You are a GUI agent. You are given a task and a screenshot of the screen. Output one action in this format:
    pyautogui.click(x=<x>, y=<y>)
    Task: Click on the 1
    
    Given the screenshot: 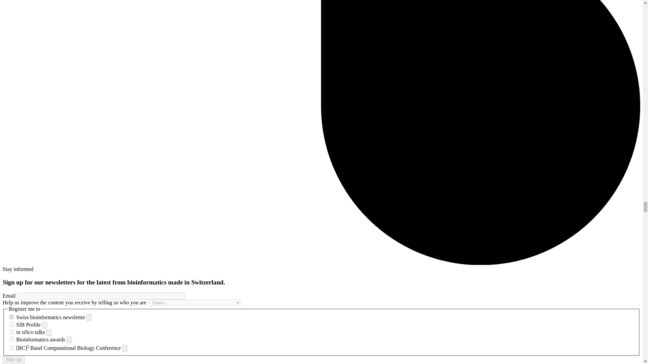 What is the action you would take?
    pyautogui.click(x=11, y=339)
    